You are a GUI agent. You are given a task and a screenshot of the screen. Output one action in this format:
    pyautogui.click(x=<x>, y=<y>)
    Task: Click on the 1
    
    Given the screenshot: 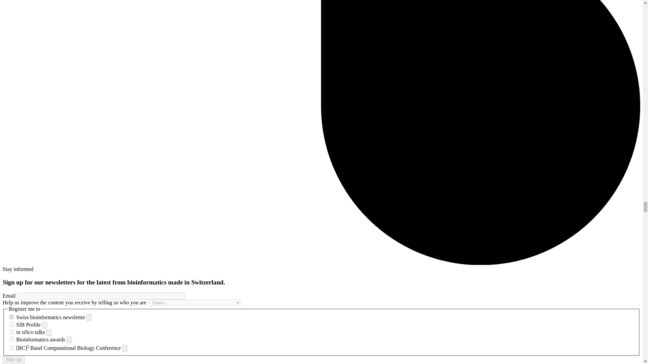 What is the action you would take?
    pyautogui.click(x=11, y=339)
    